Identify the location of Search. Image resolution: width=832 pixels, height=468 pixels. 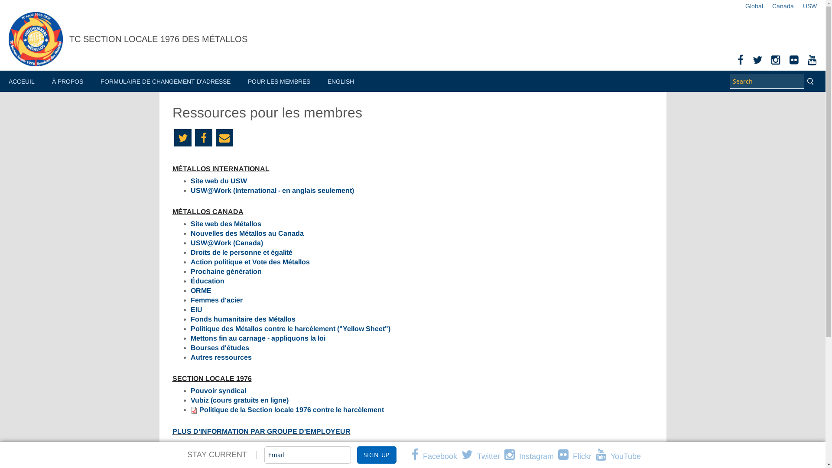
(810, 81).